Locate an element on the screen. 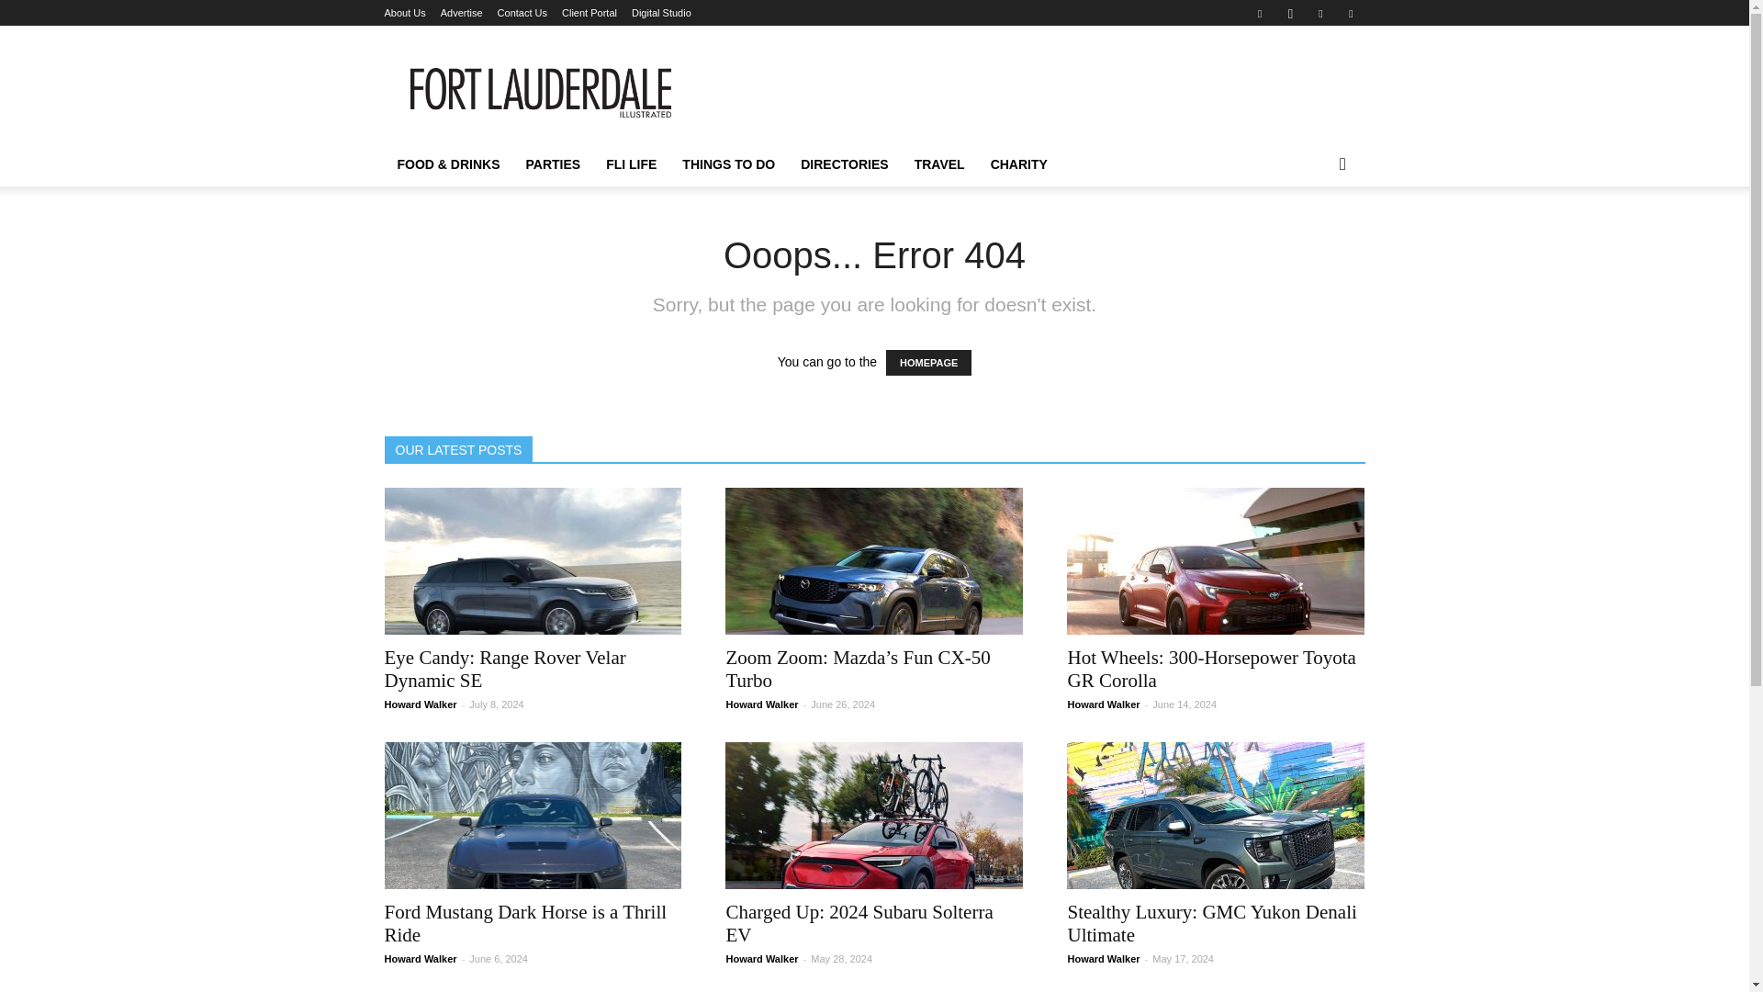 This screenshot has width=1763, height=992. Eye Candy: Range Rover Velar Dynamic SE is located at coordinates (505, 669).